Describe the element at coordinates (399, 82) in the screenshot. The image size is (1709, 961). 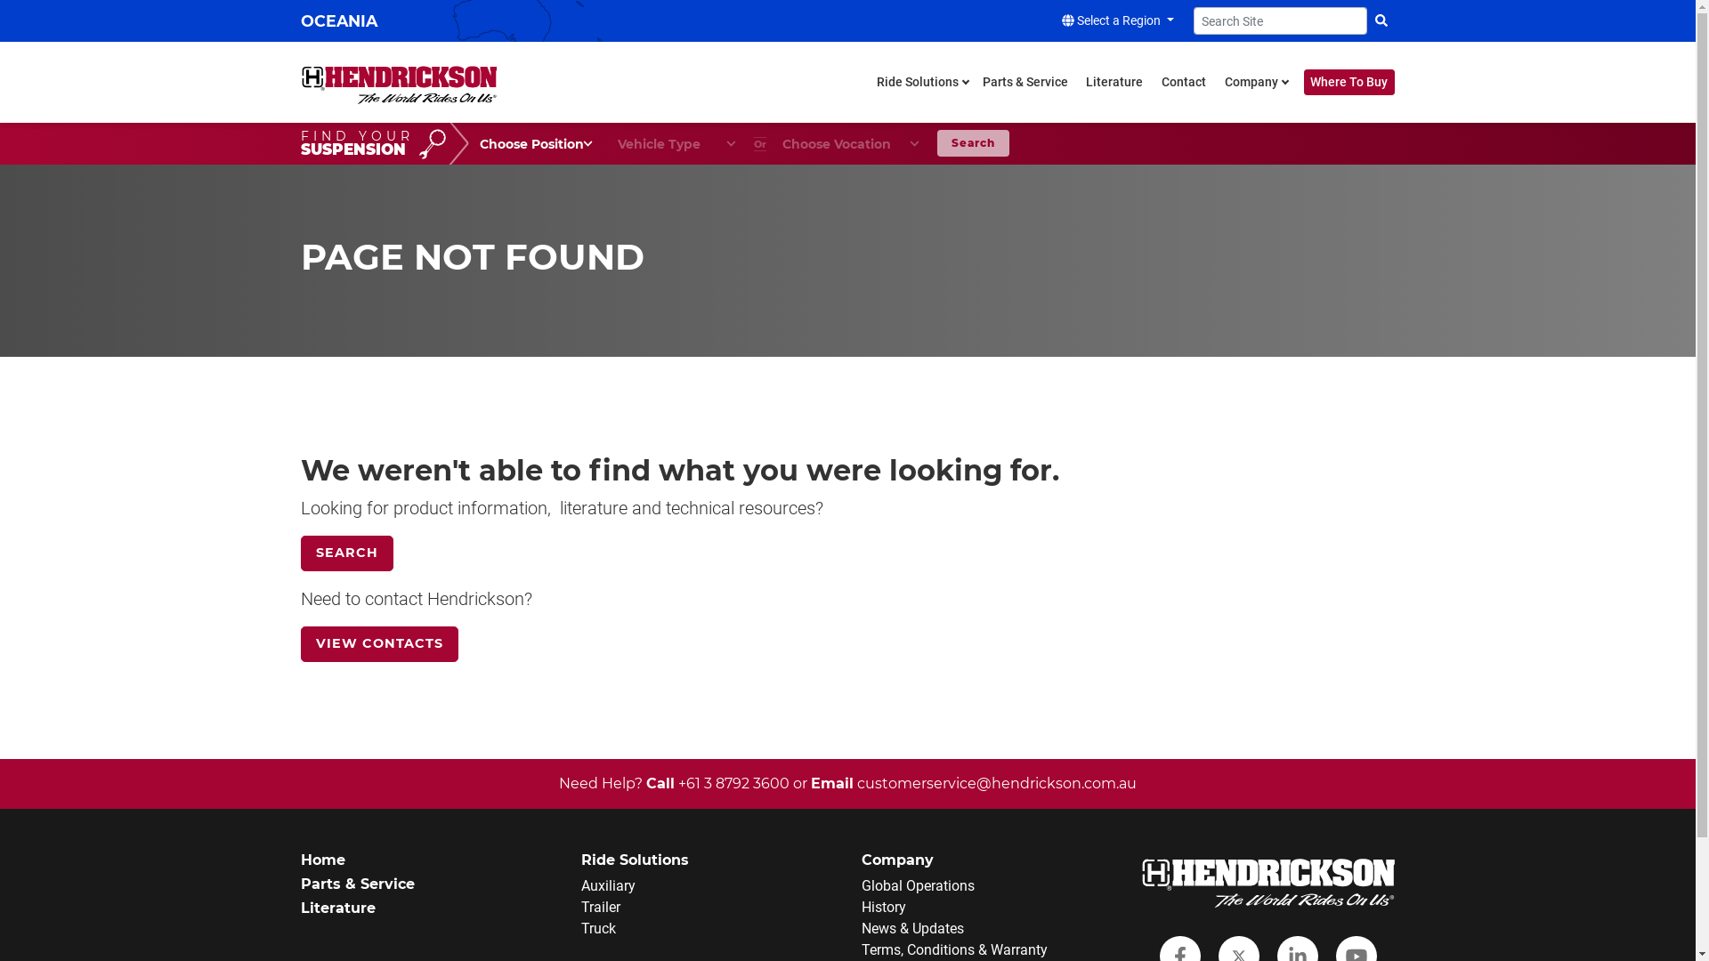
I see `Hendrickson International` at that location.